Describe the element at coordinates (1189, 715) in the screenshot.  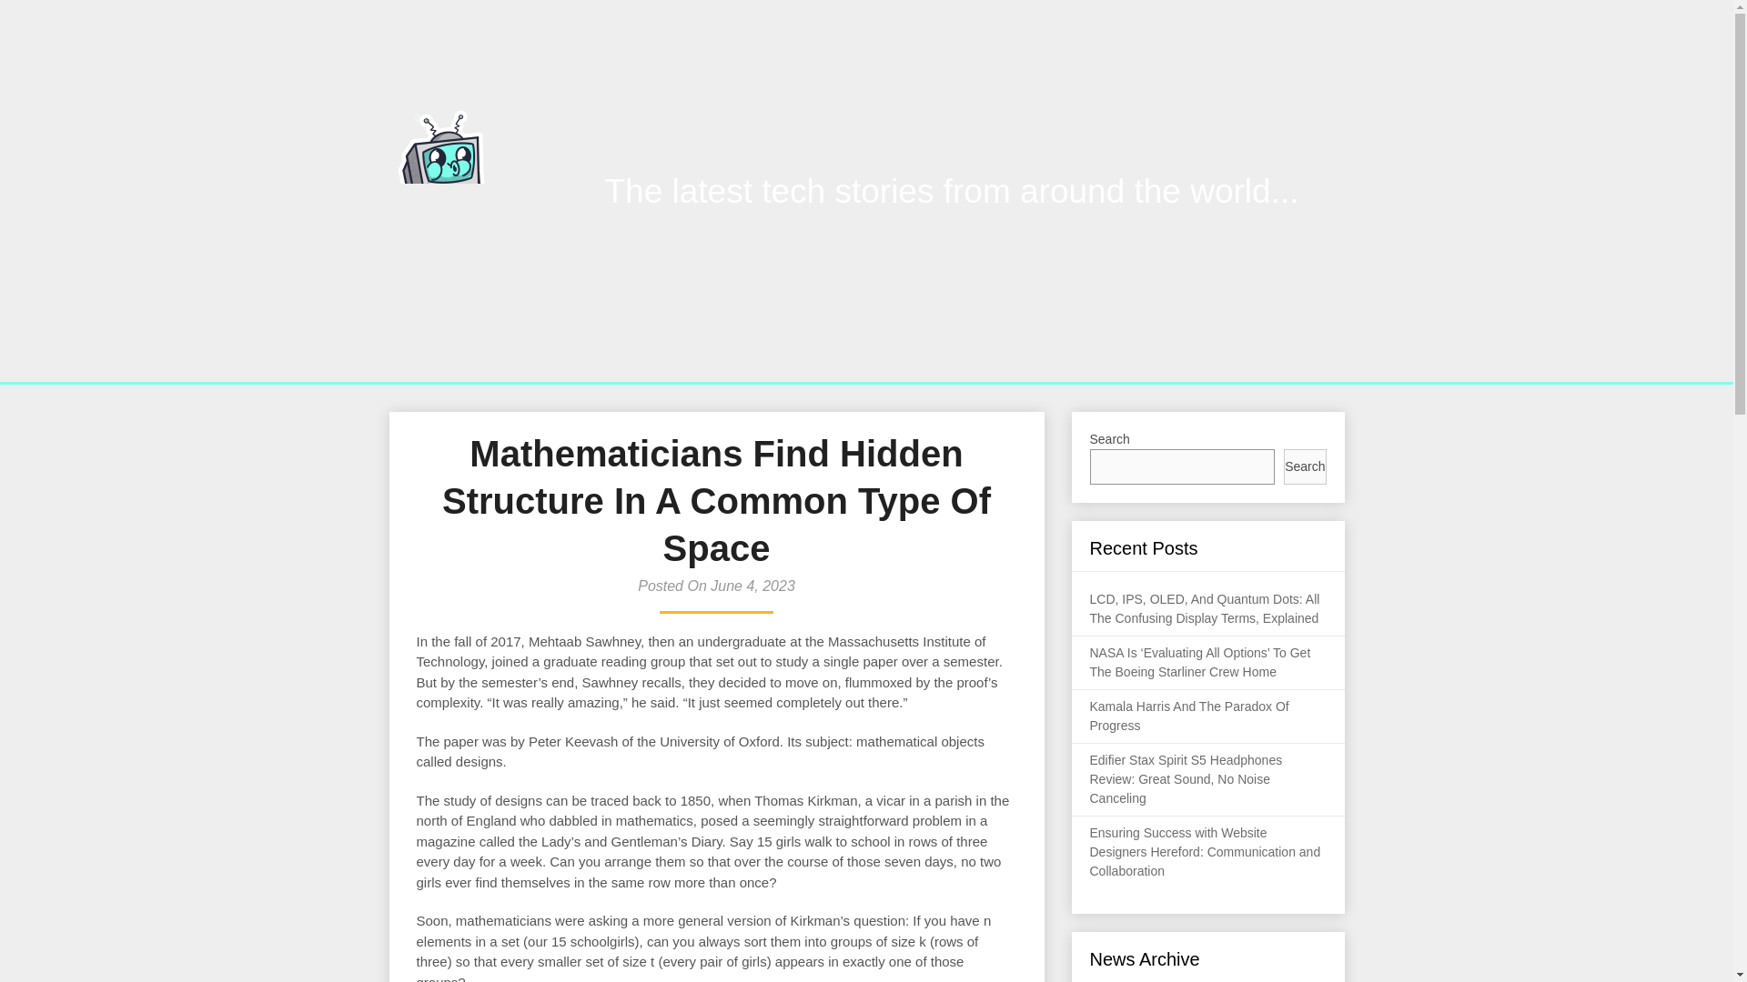
I see `Kamala Harris And The Paradox Of Progress` at that location.